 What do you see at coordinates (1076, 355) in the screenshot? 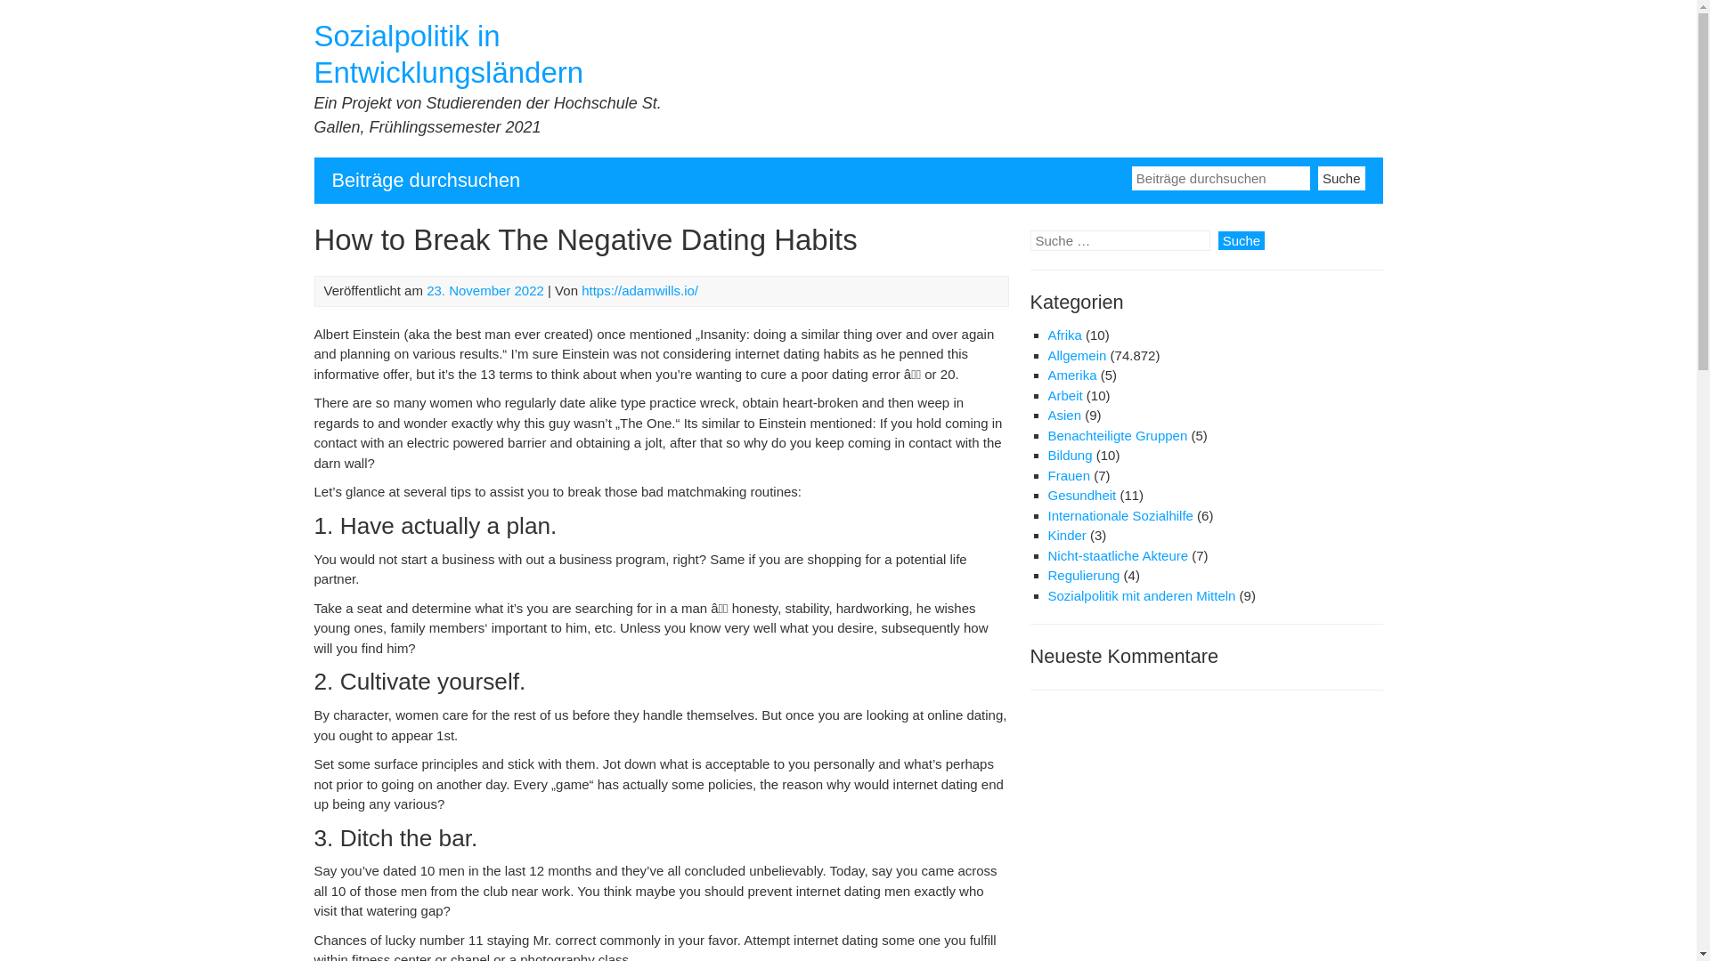
I see `Allgemein` at bounding box center [1076, 355].